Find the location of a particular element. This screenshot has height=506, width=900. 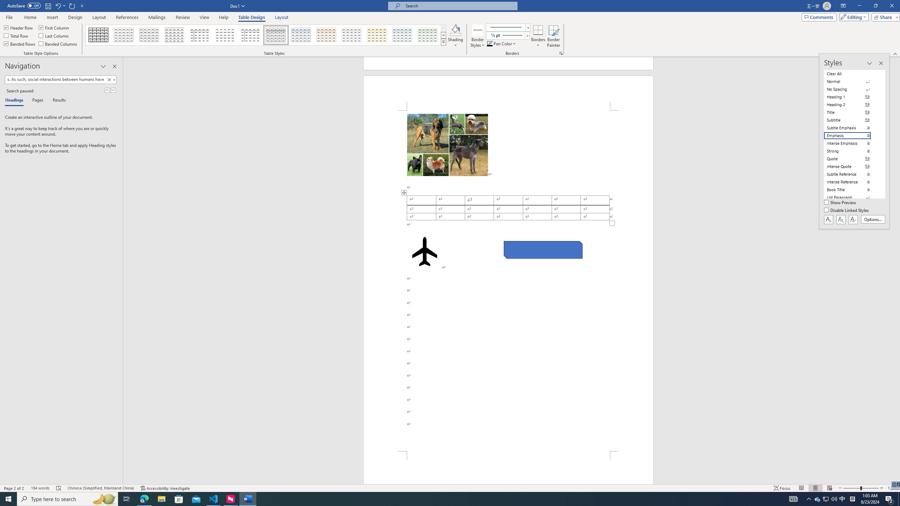

Options... is located at coordinates (873, 219).